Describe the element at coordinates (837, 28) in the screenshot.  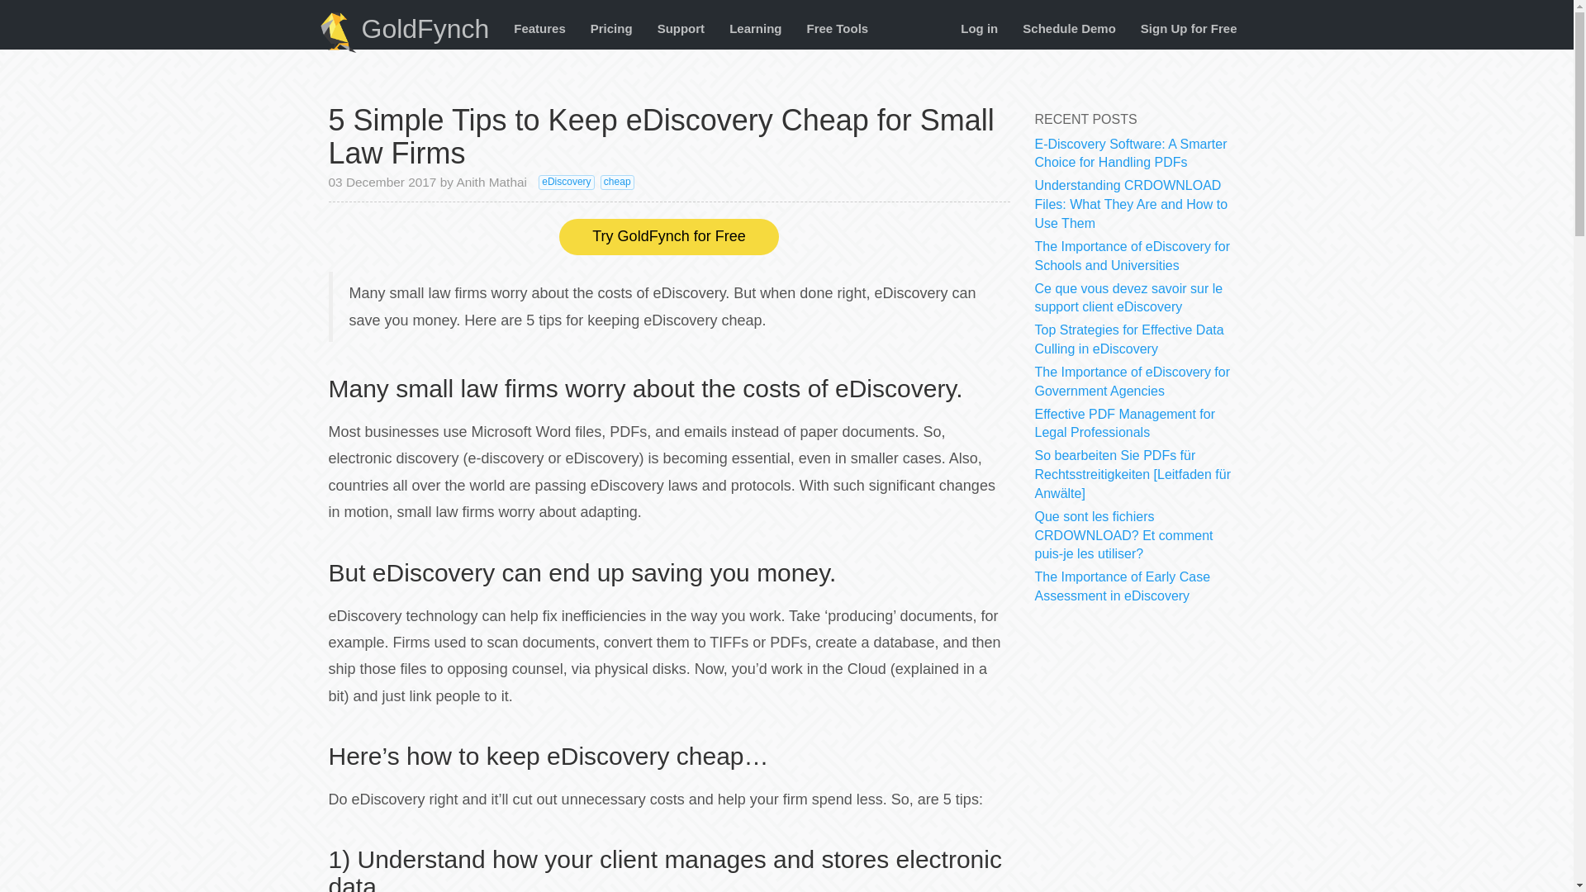
I see `Free Tools` at that location.